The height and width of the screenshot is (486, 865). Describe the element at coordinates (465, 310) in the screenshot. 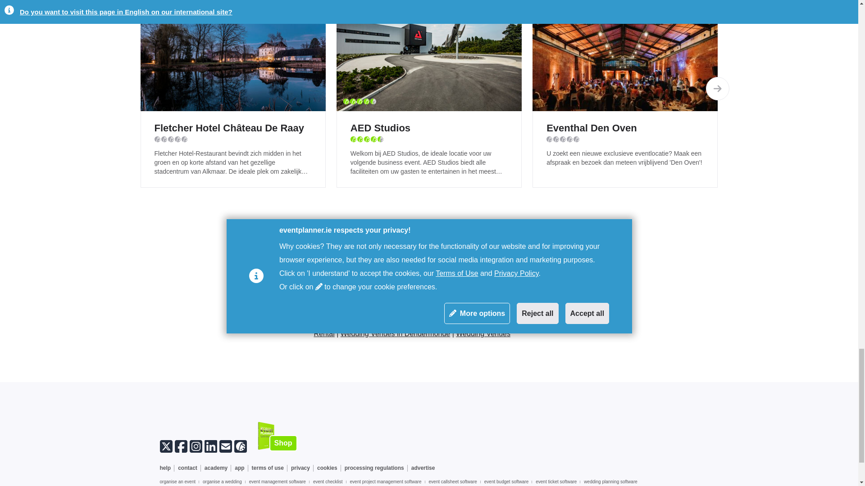

I see `Banquet hall rental` at that location.